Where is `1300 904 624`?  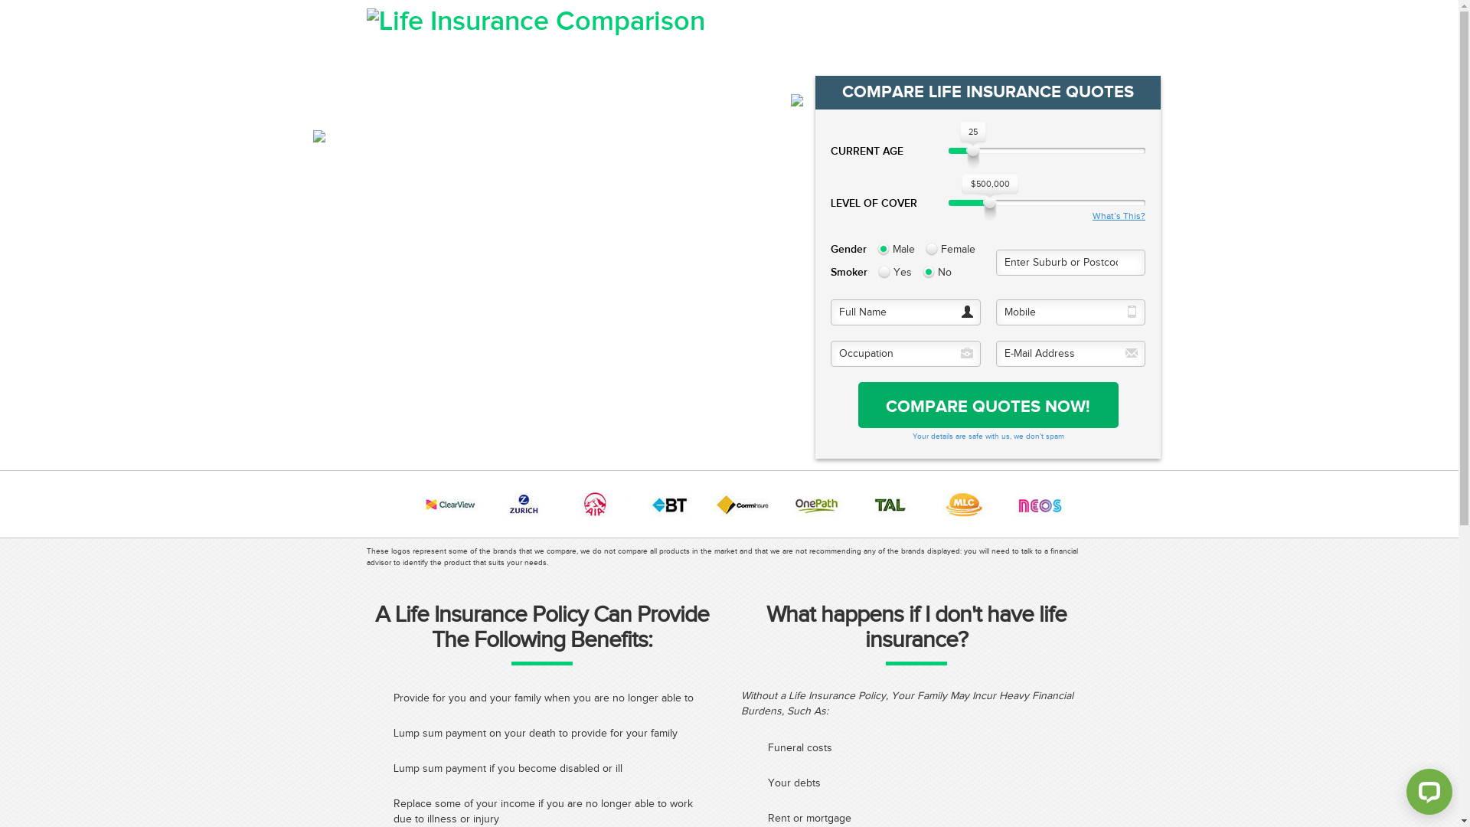
1300 904 624 is located at coordinates (1024, 26).